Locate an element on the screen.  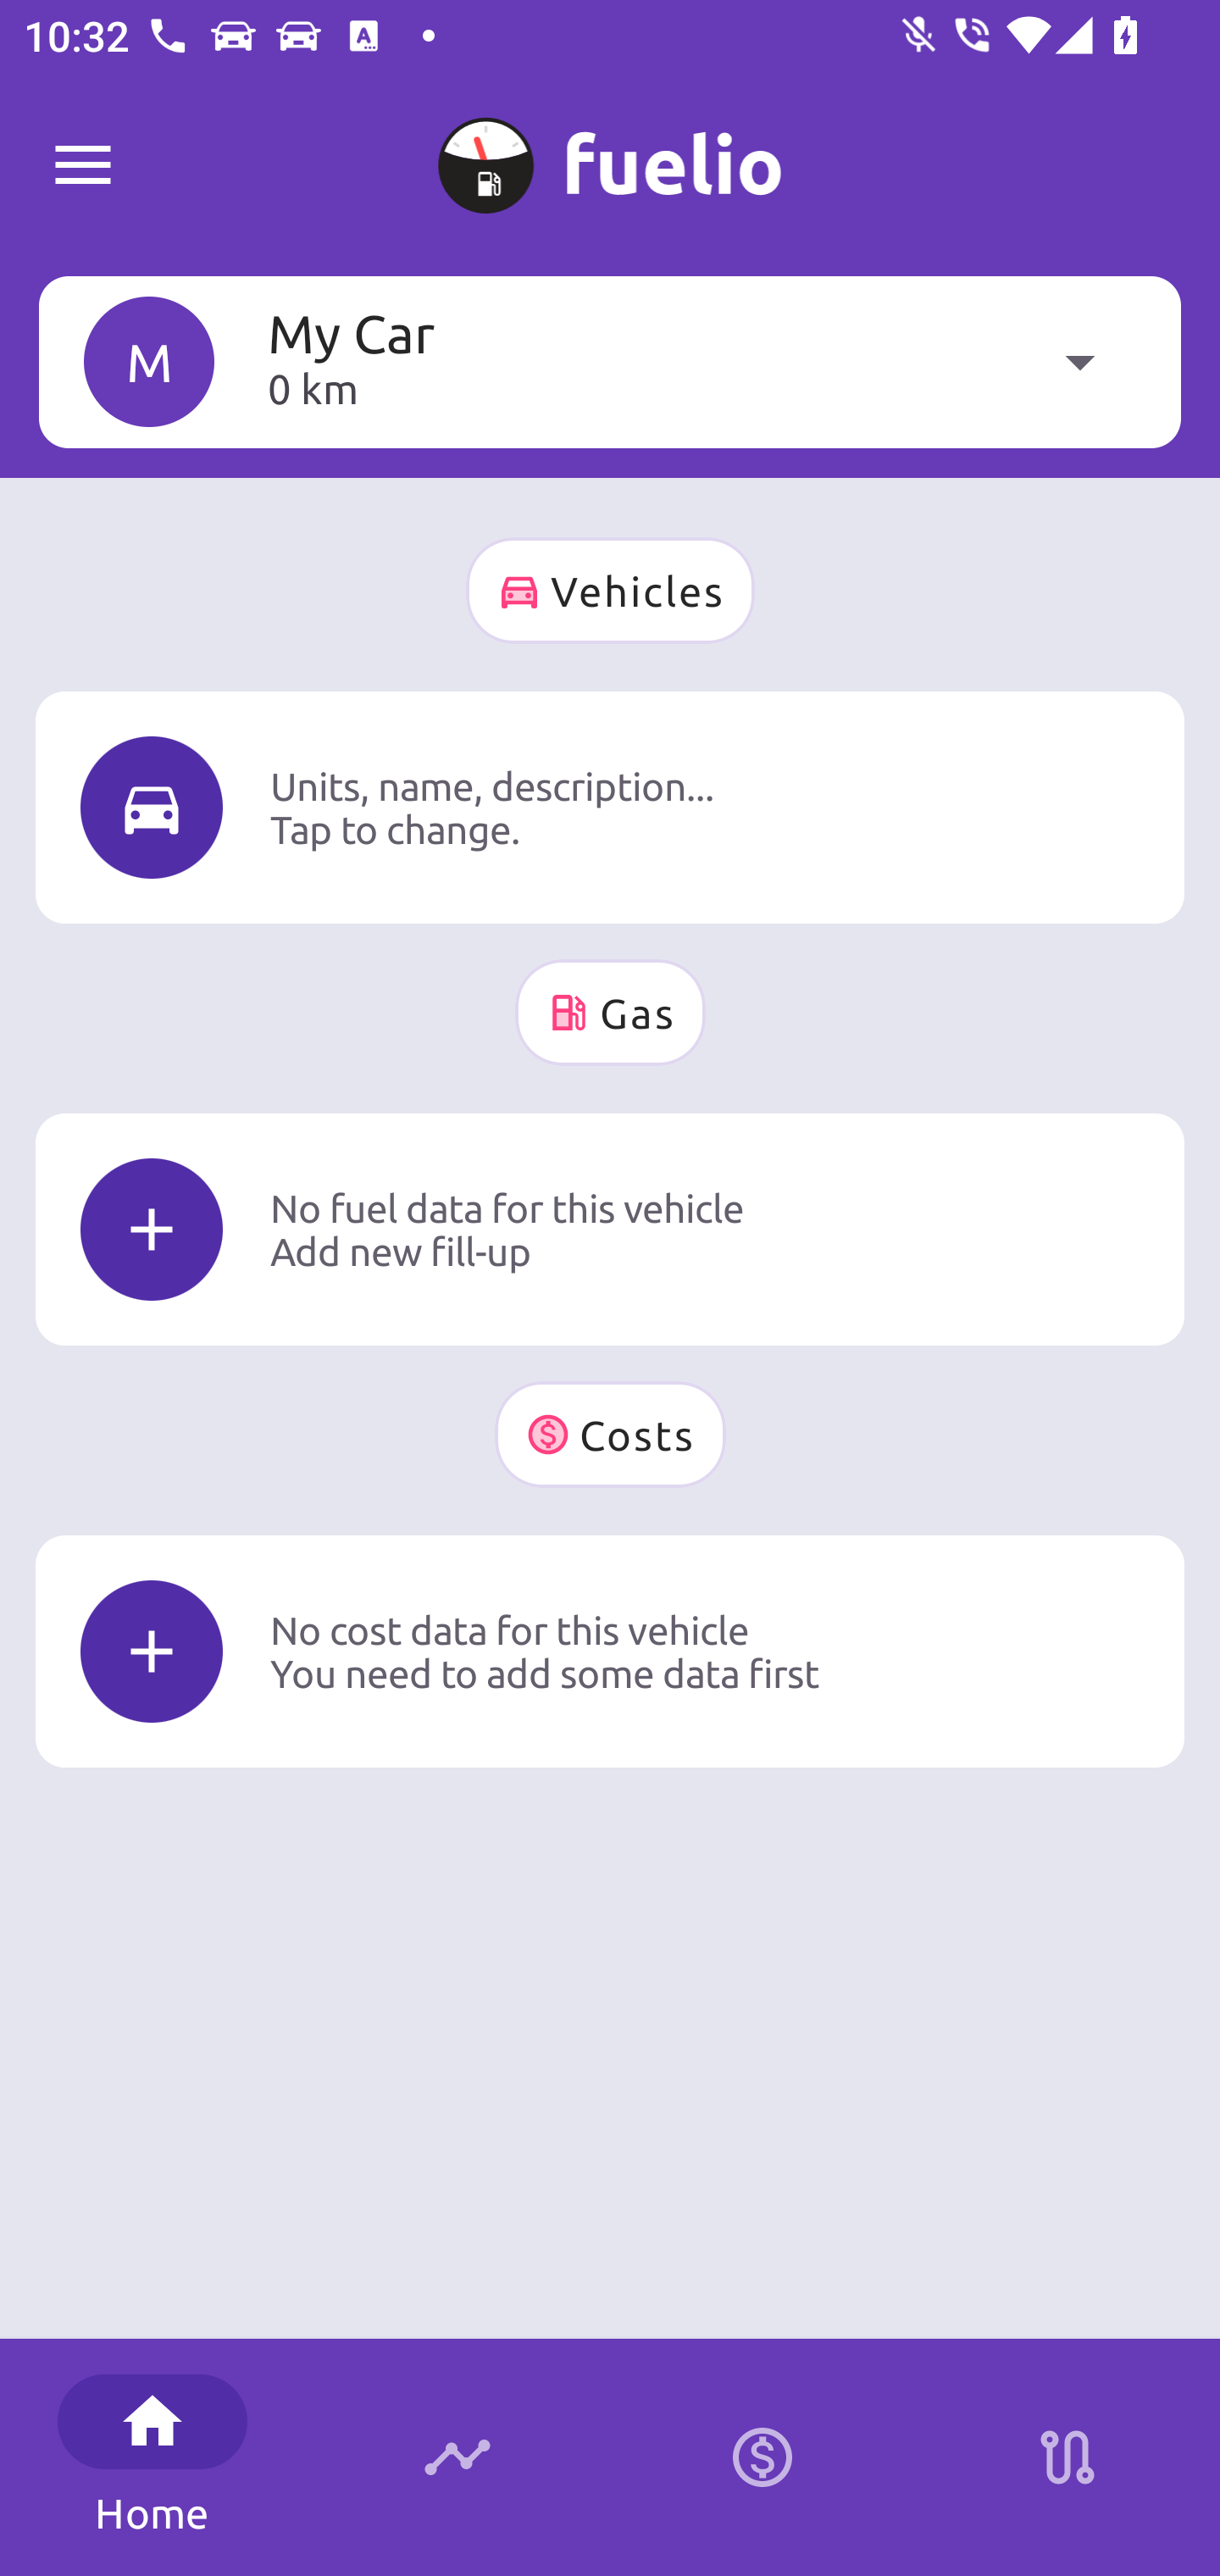
Icon is located at coordinates (152, 807).